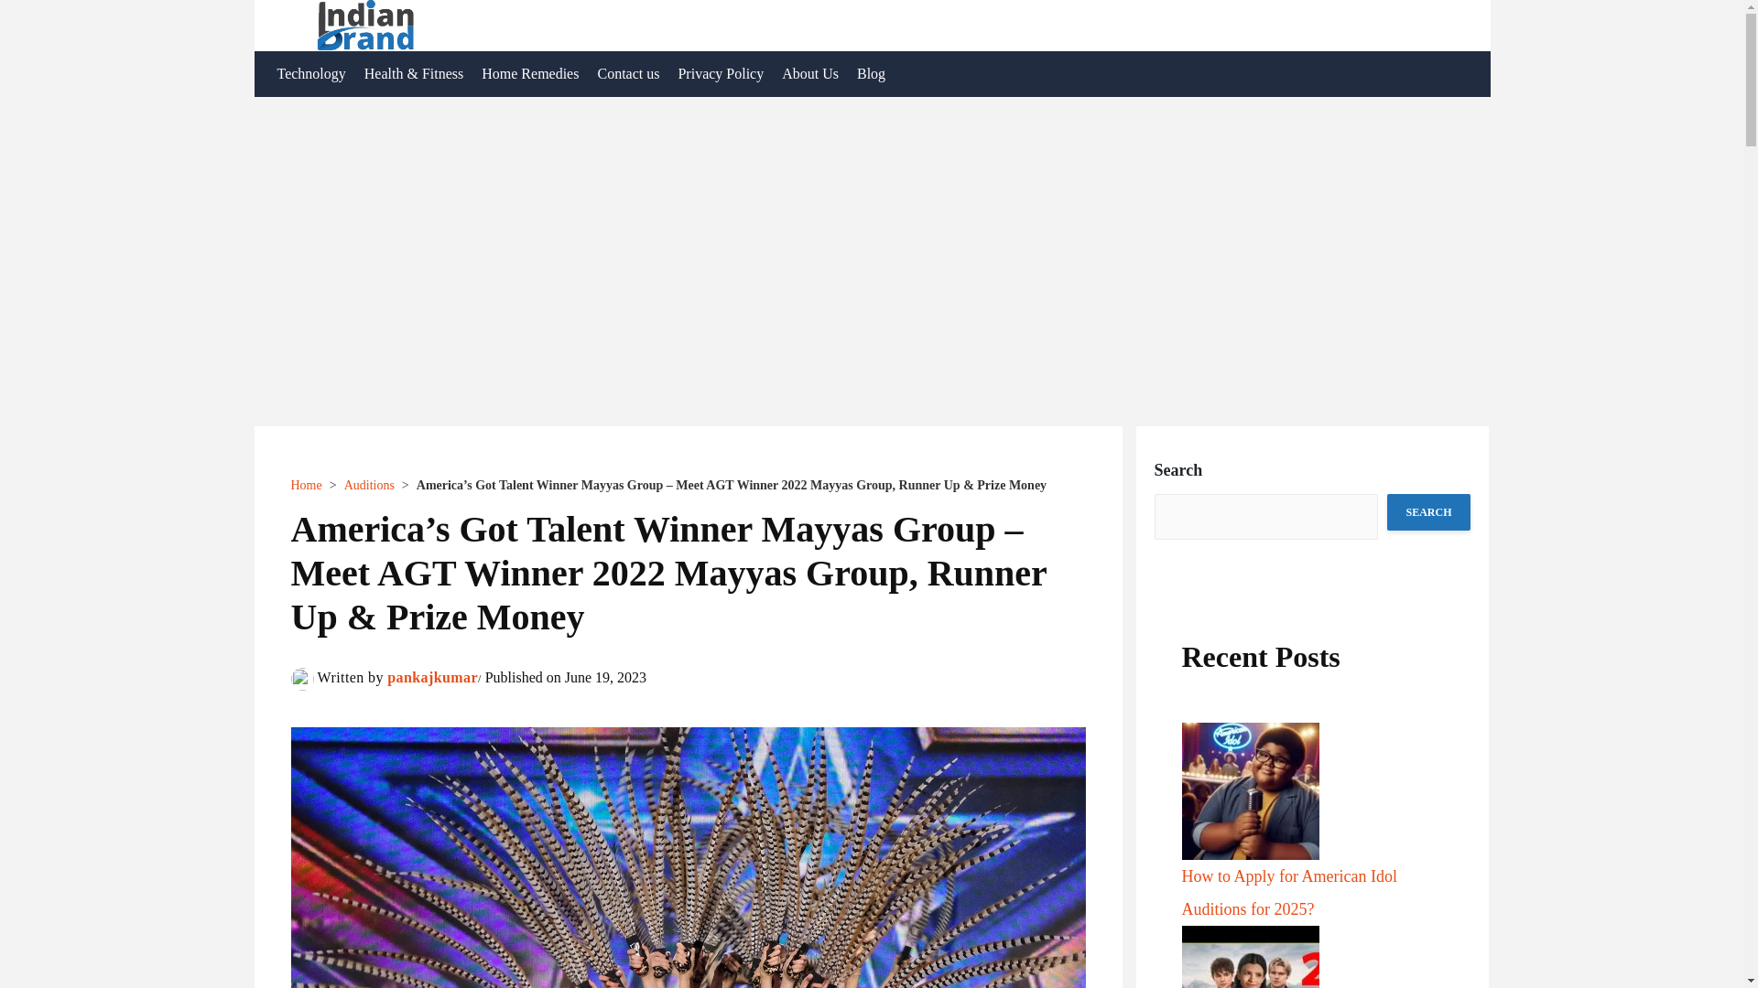 This screenshot has height=988, width=1758. Describe the element at coordinates (310, 73) in the screenshot. I see `Technology` at that location.